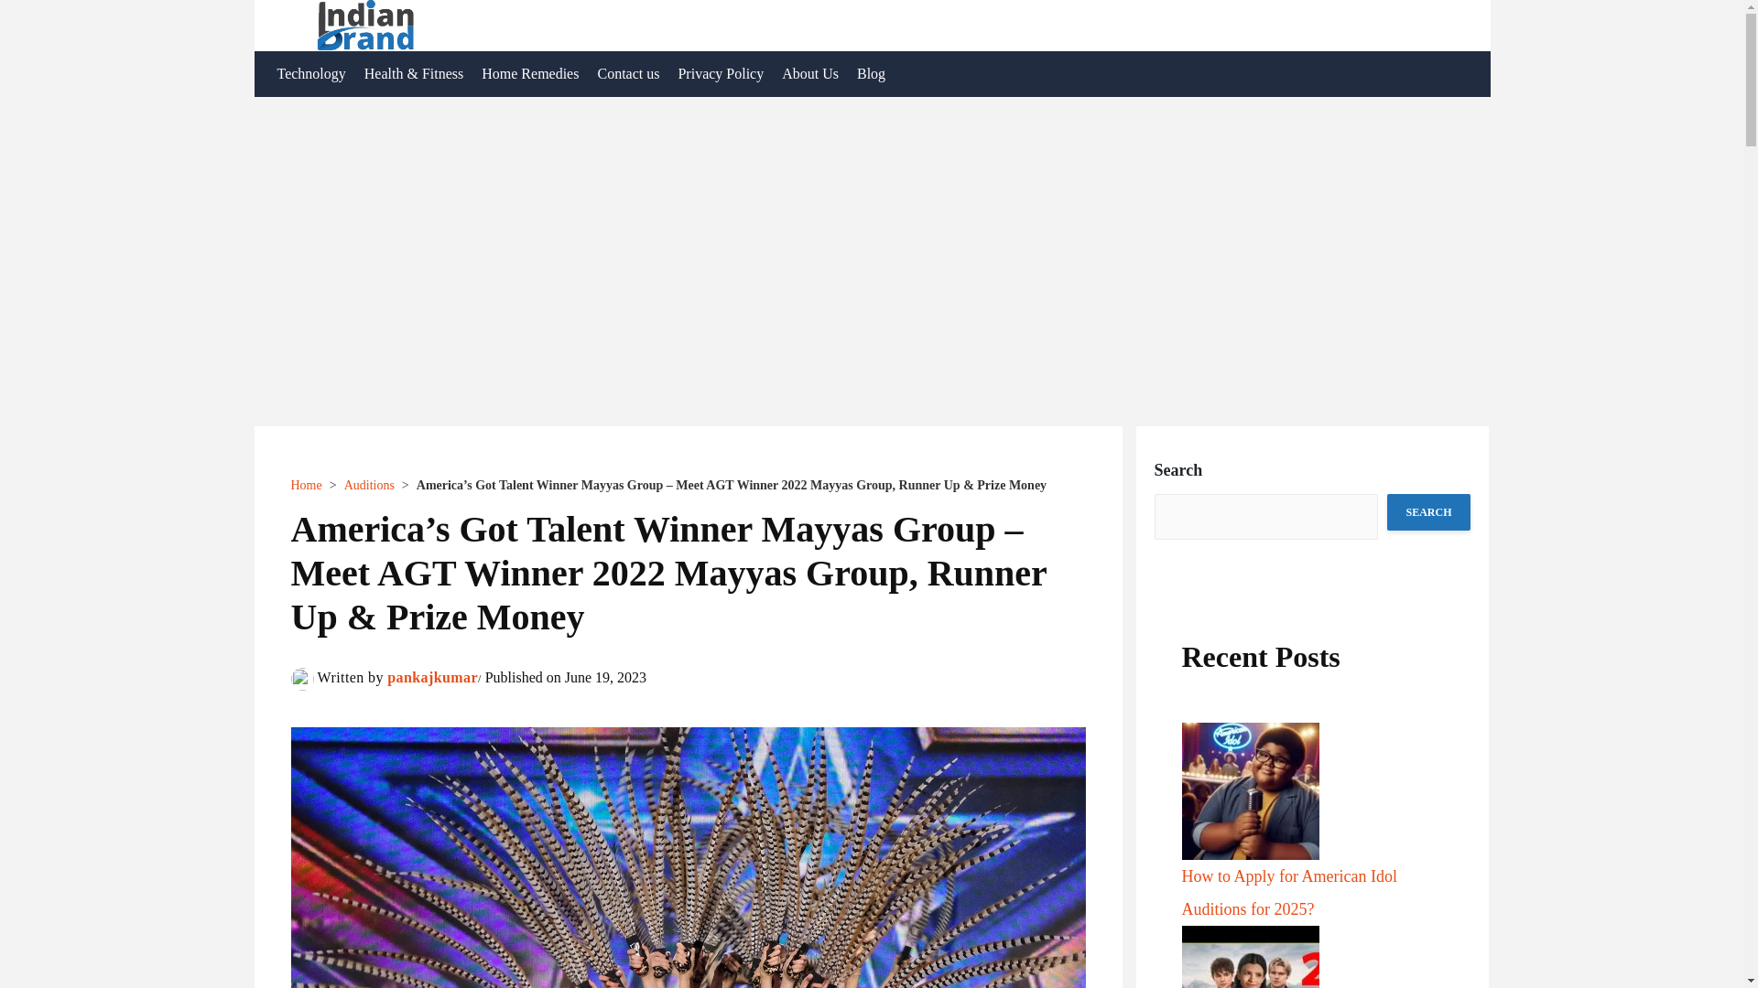 This screenshot has height=988, width=1758. Describe the element at coordinates (310, 73) in the screenshot. I see `Technology` at that location.